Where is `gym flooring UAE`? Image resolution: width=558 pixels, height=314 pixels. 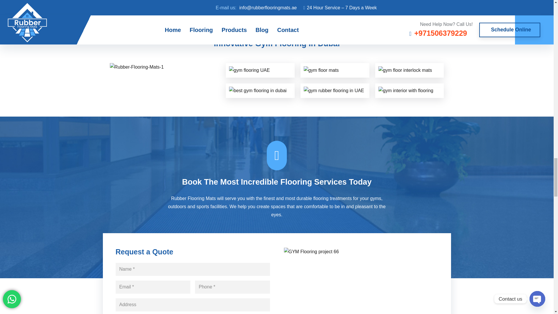
gym flooring UAE is located at coordinates (260, 70).